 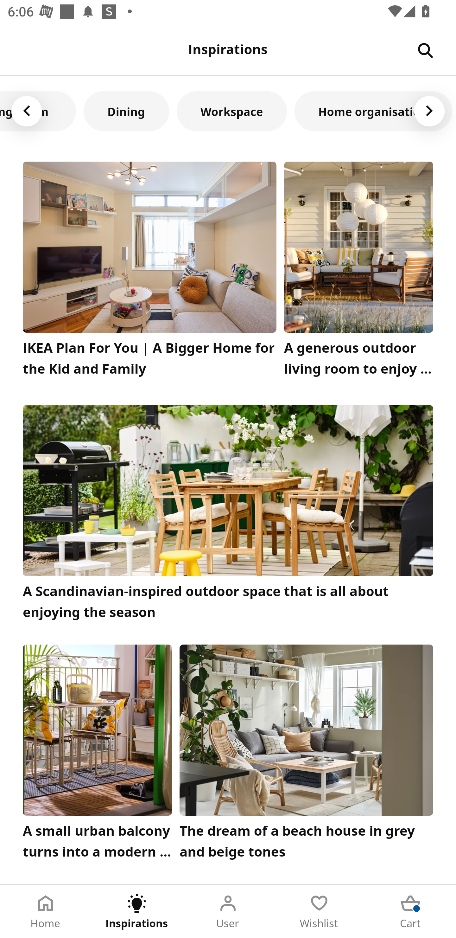 What do you see at coordinates (46, 911) in the screenshot?
I see `Home
Tab 1 of 5` at bounding box center [46, 911].